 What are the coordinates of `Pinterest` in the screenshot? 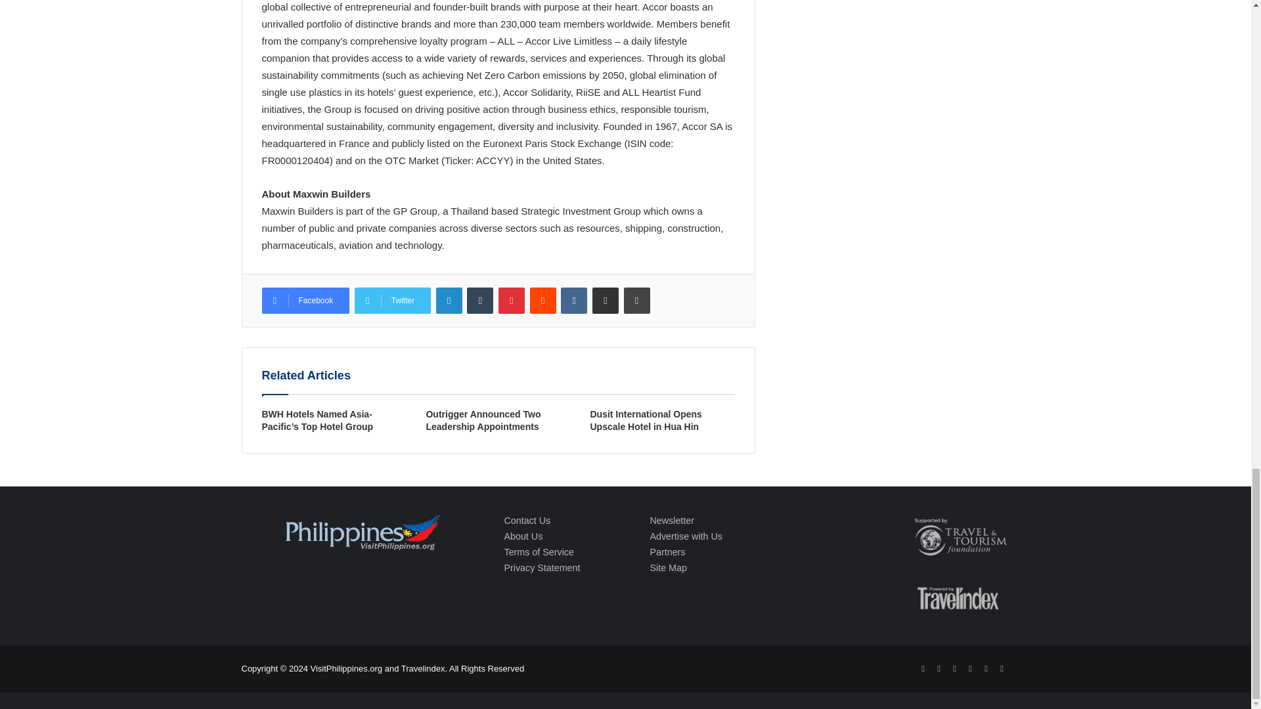 It's located at (511, 301).